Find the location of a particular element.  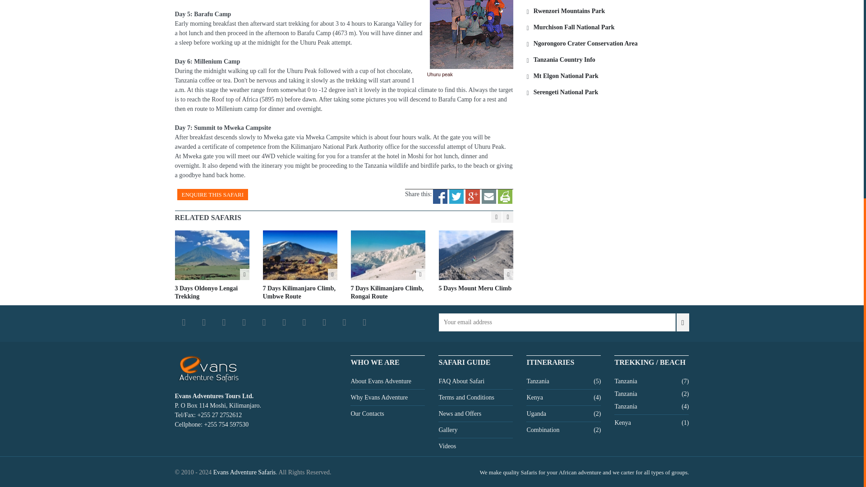

About Evans Adventure is located at coordinates (381, 381).